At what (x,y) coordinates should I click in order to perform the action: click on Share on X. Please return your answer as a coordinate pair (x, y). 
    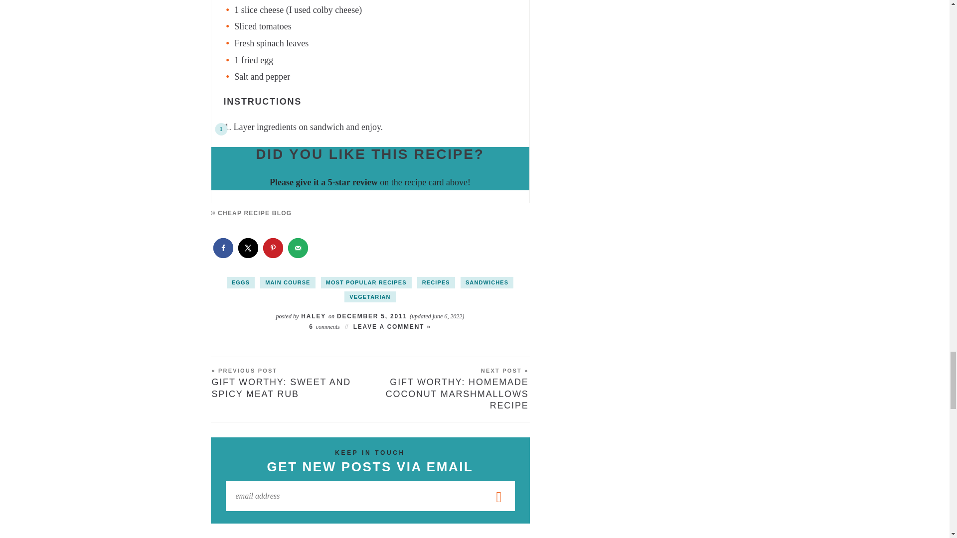
    Looking at the image, I should click on (248, 248).